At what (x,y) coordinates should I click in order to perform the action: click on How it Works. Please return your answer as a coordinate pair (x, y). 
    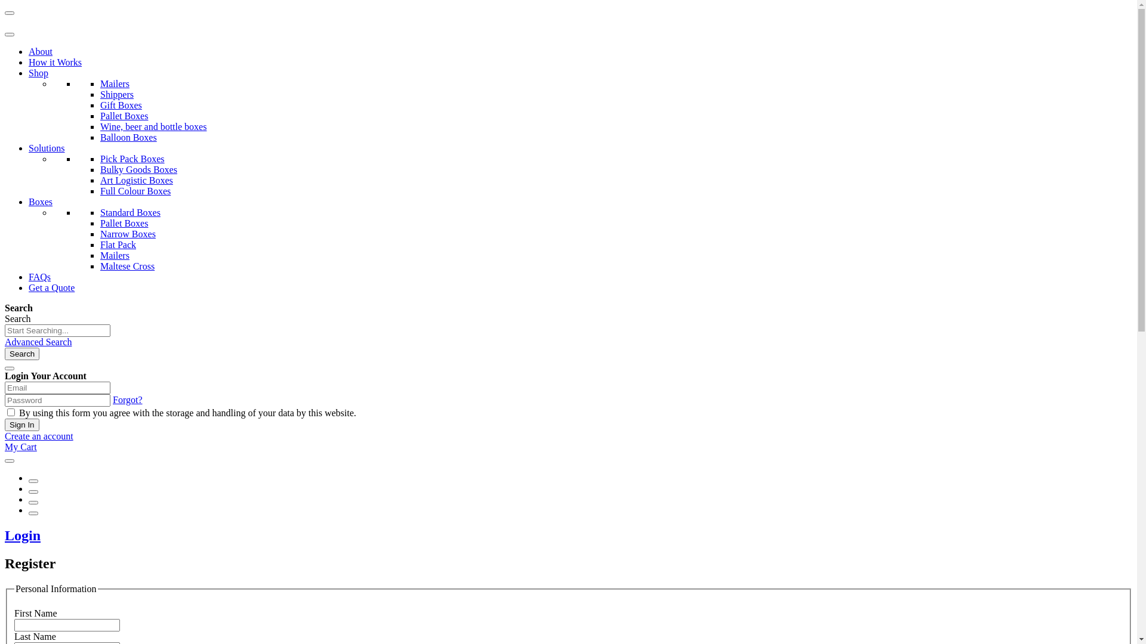
    Looking at the image, I should click on (55, 62).